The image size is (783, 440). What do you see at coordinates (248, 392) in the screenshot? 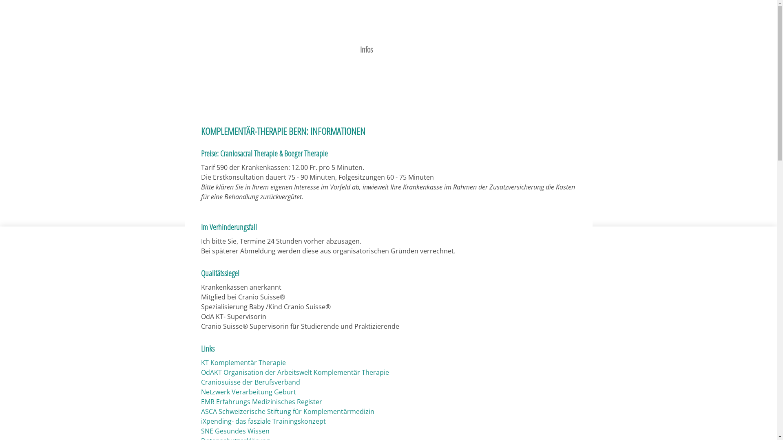
I see `Netzwerk Verarbeitung Geburt` at bounding box center [248, 392].